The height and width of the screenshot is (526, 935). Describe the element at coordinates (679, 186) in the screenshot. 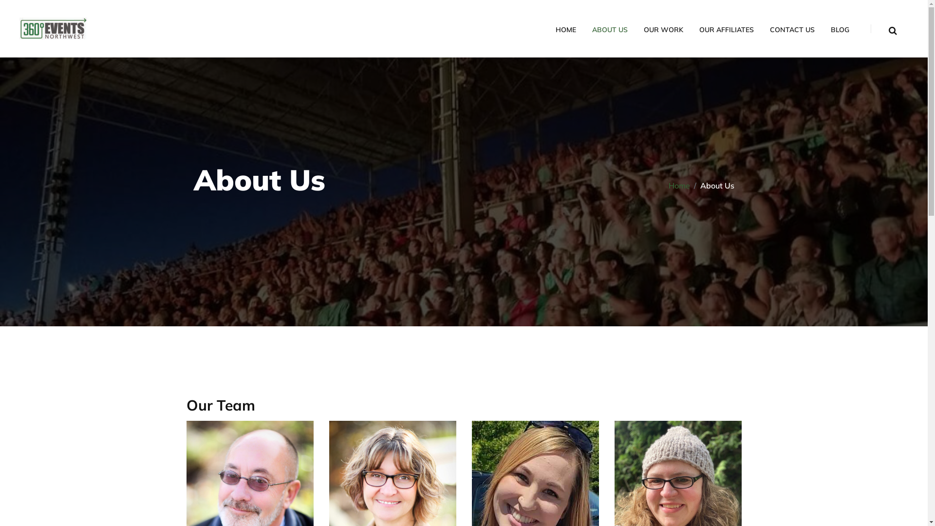

I see `Home` at that location.